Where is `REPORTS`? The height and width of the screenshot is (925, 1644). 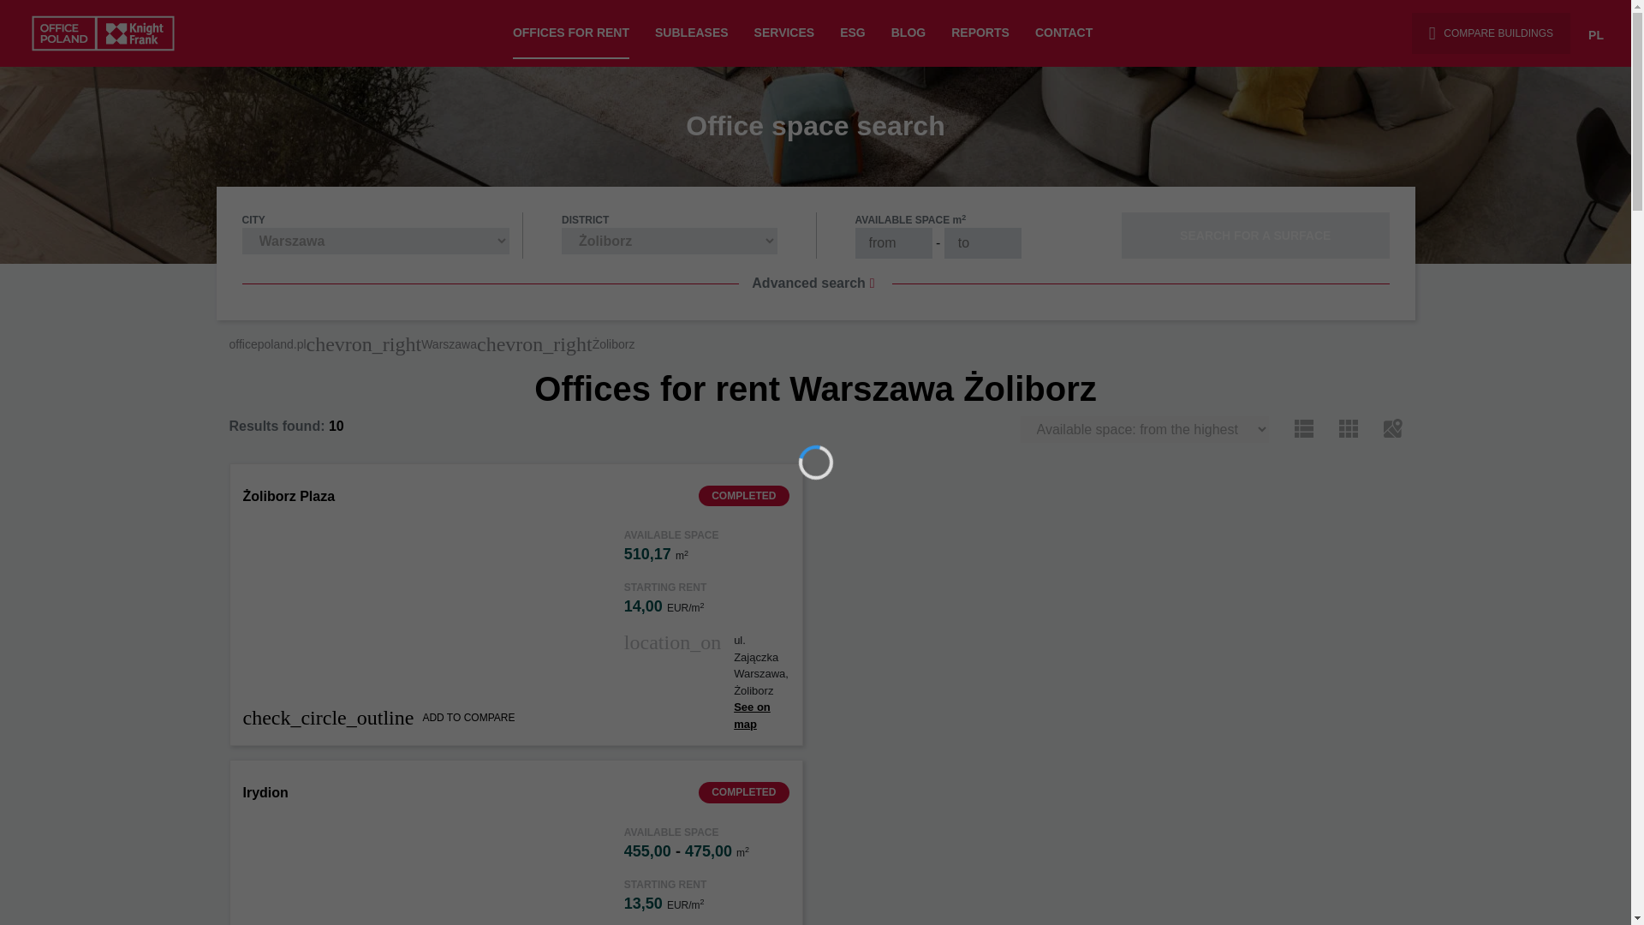 REPORTS is located at coordinates (980, 33).